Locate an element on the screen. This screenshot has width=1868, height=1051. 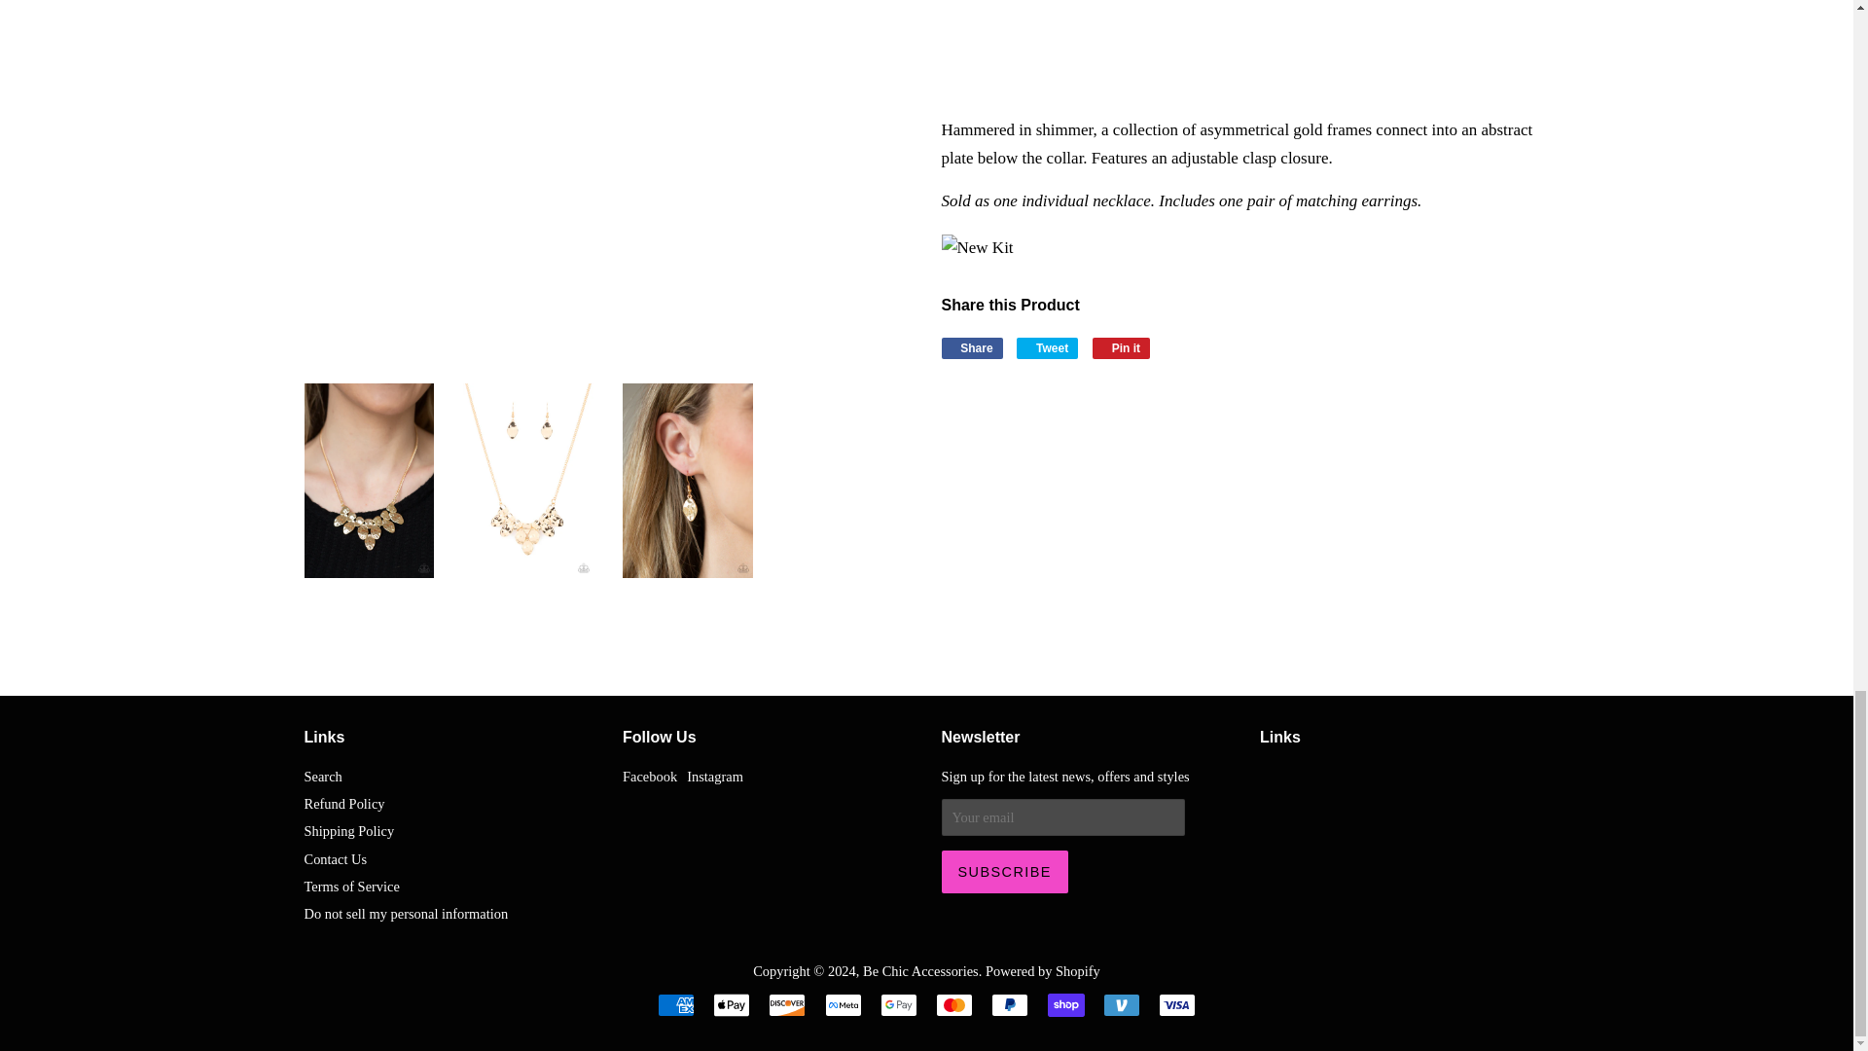
Visa is located at coordinates (1176, 1004).